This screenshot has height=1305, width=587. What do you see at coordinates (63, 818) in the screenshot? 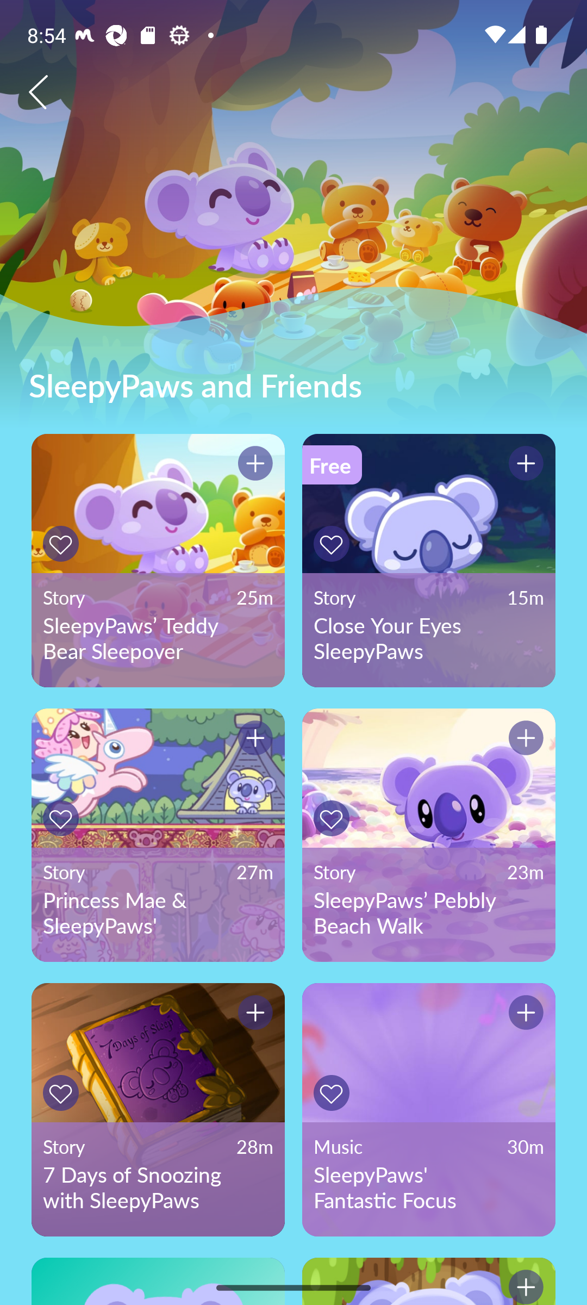
I see `Button` at bounding box center [63, 818].